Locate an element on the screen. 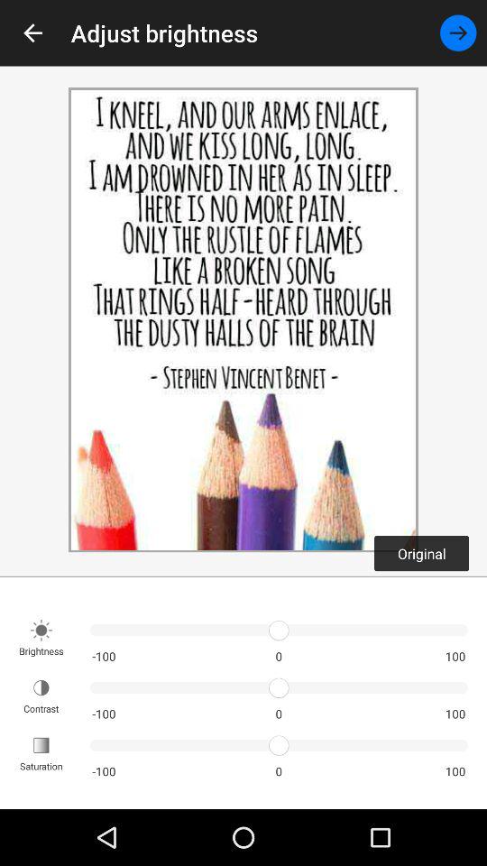 This screenshot has height=866, width=487. press the icon to the left of the adjust brightness icon is located at coordinates (32, 32).